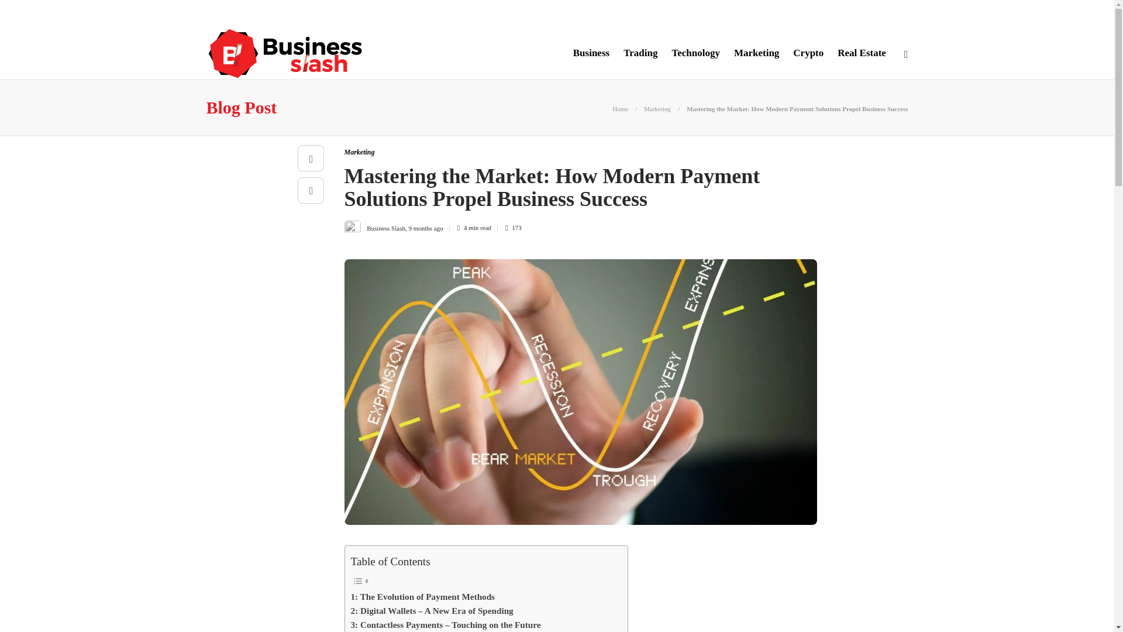  Describe the element at coordinates (757, 53) in the screenshot. I see `Marketing` at that location.